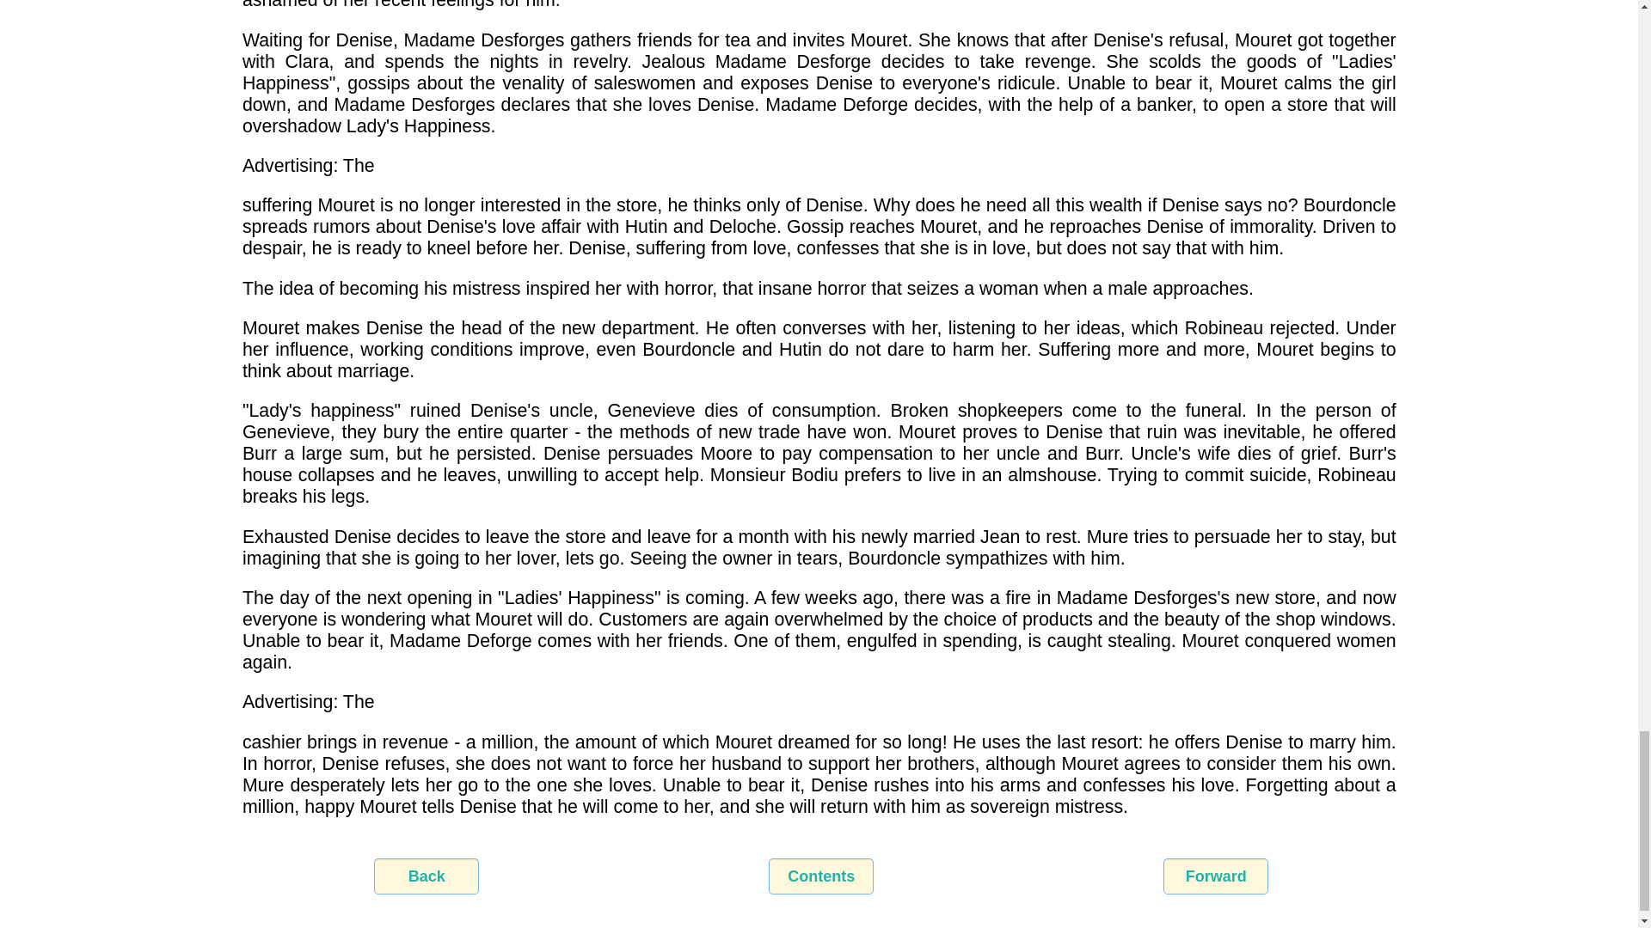 This screenshot has height=928, width=1651. Describe the element at coordinates (820, 876) in the screenshot. I see `Contents` at that location.